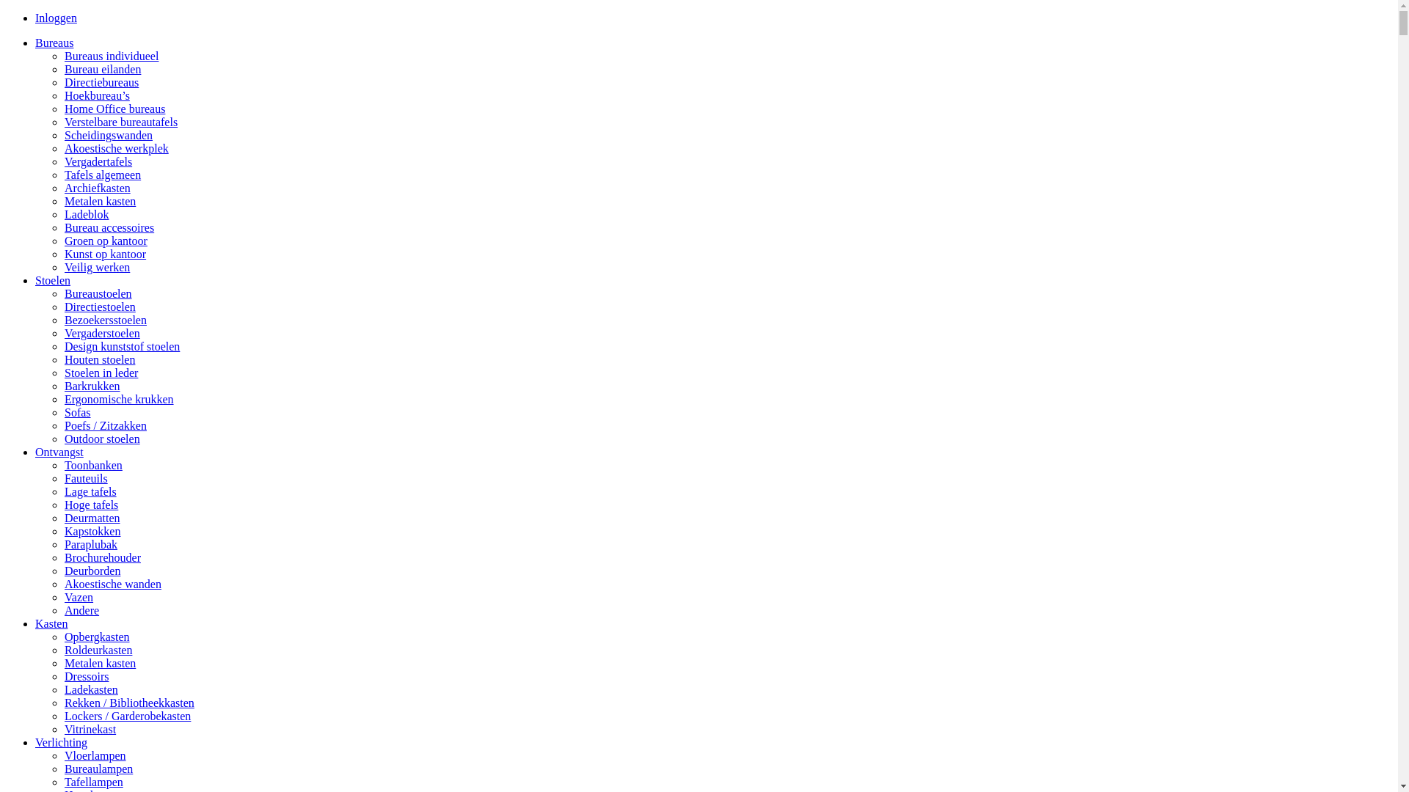 This screenshot has width=1409, height=792. What do you see at coordinates (106, 254) in the screenshot?
I see `Kunst op kantoor` at bounding box center [106, 254].